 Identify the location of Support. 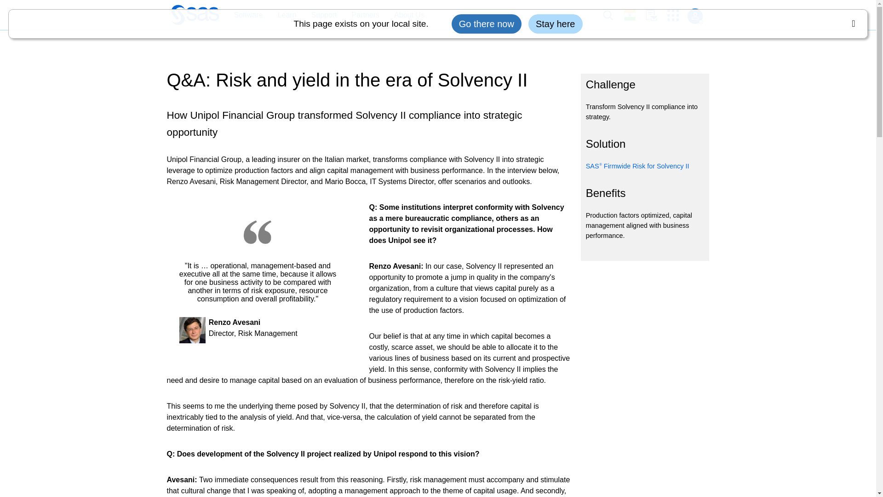
(324, 15).